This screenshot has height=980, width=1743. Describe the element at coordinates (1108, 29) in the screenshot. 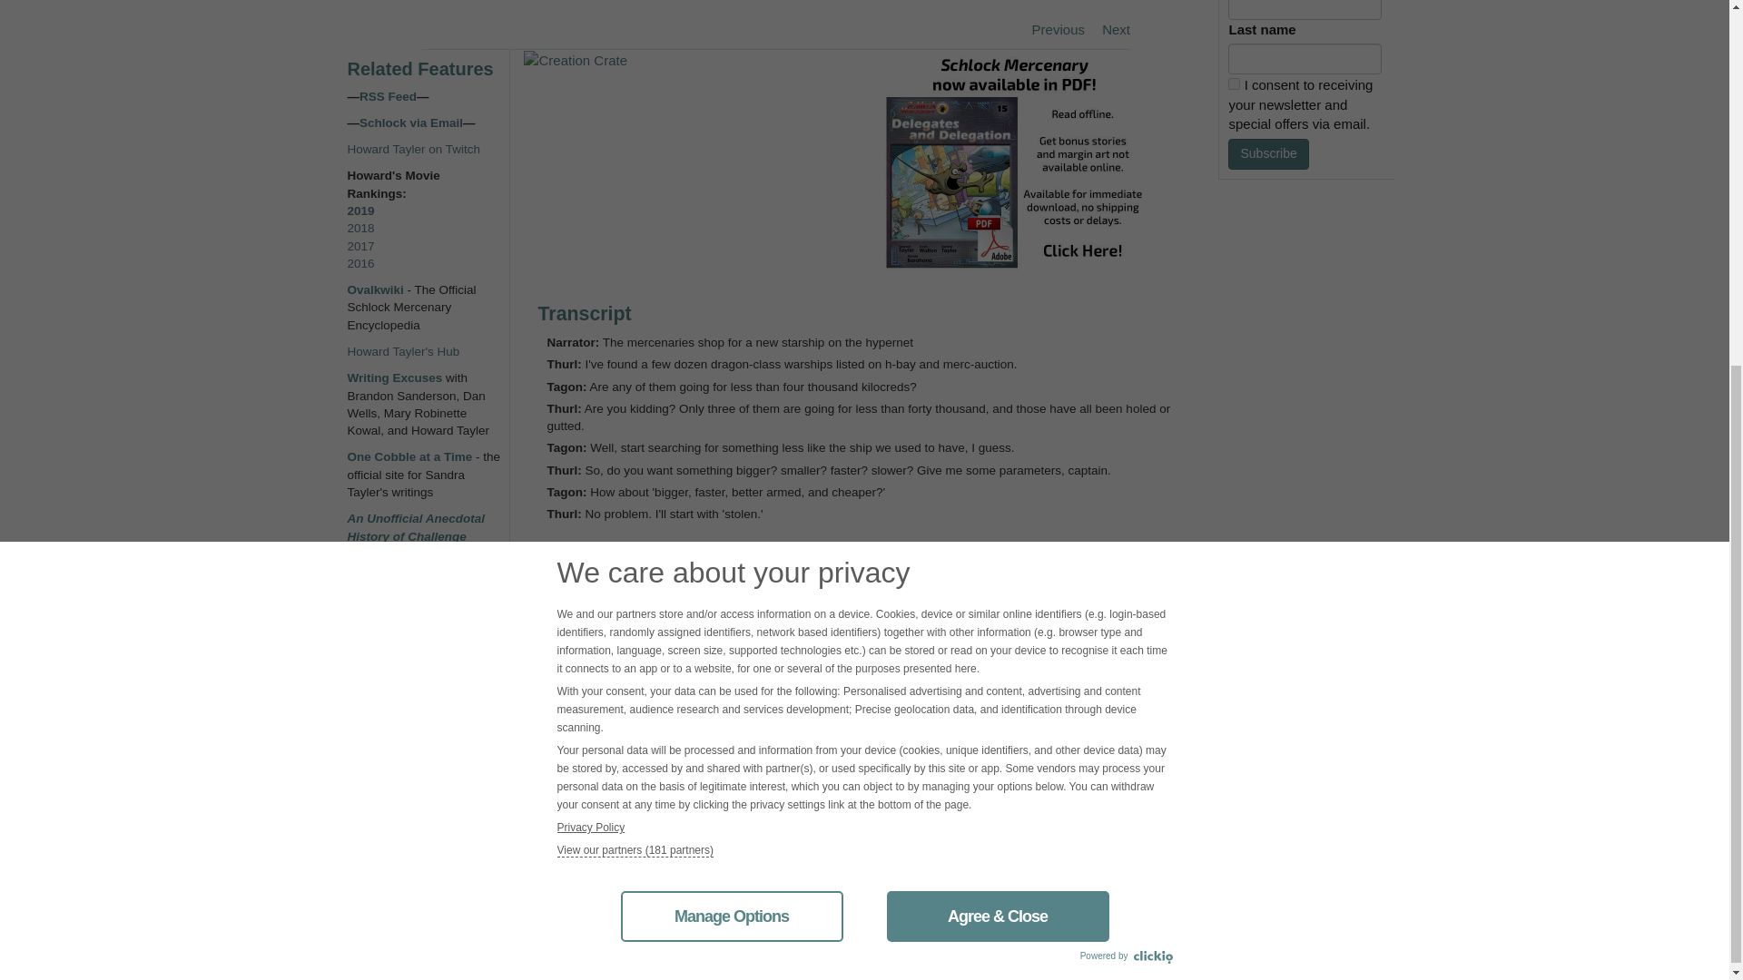

I see `Next` at that location.